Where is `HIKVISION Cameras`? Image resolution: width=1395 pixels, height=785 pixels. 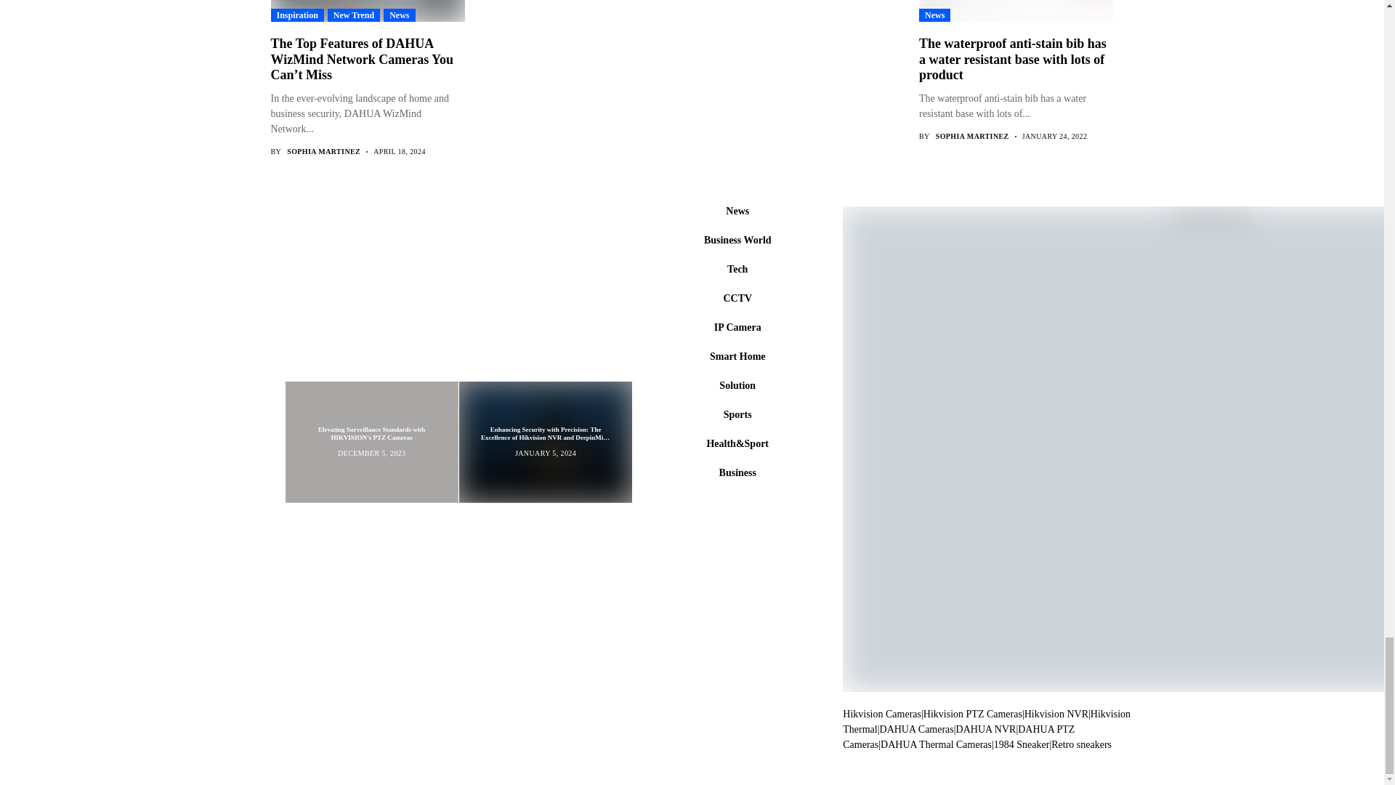 HIKVISION Cameras is located at coordinates (881, 714).